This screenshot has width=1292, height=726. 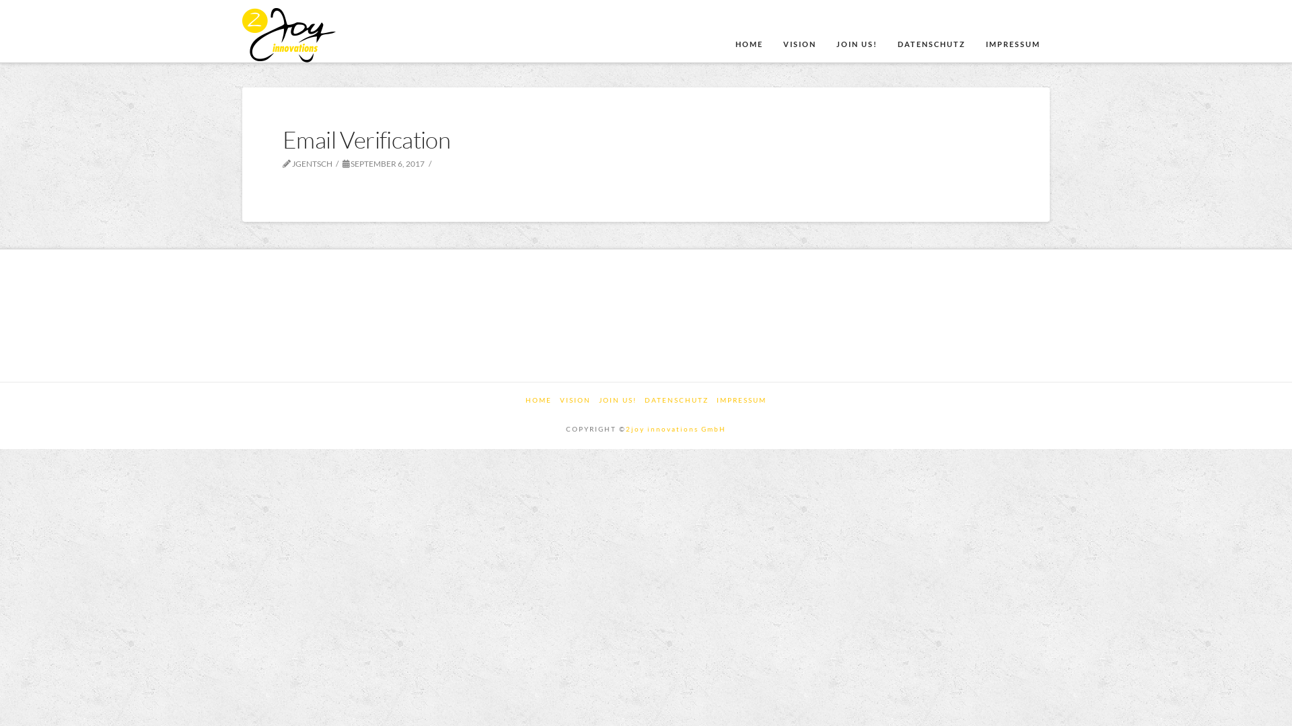 What do you see at coordinates (748, 30) in the screenshot?
I see `HOME` at bounding box center [748, 30].